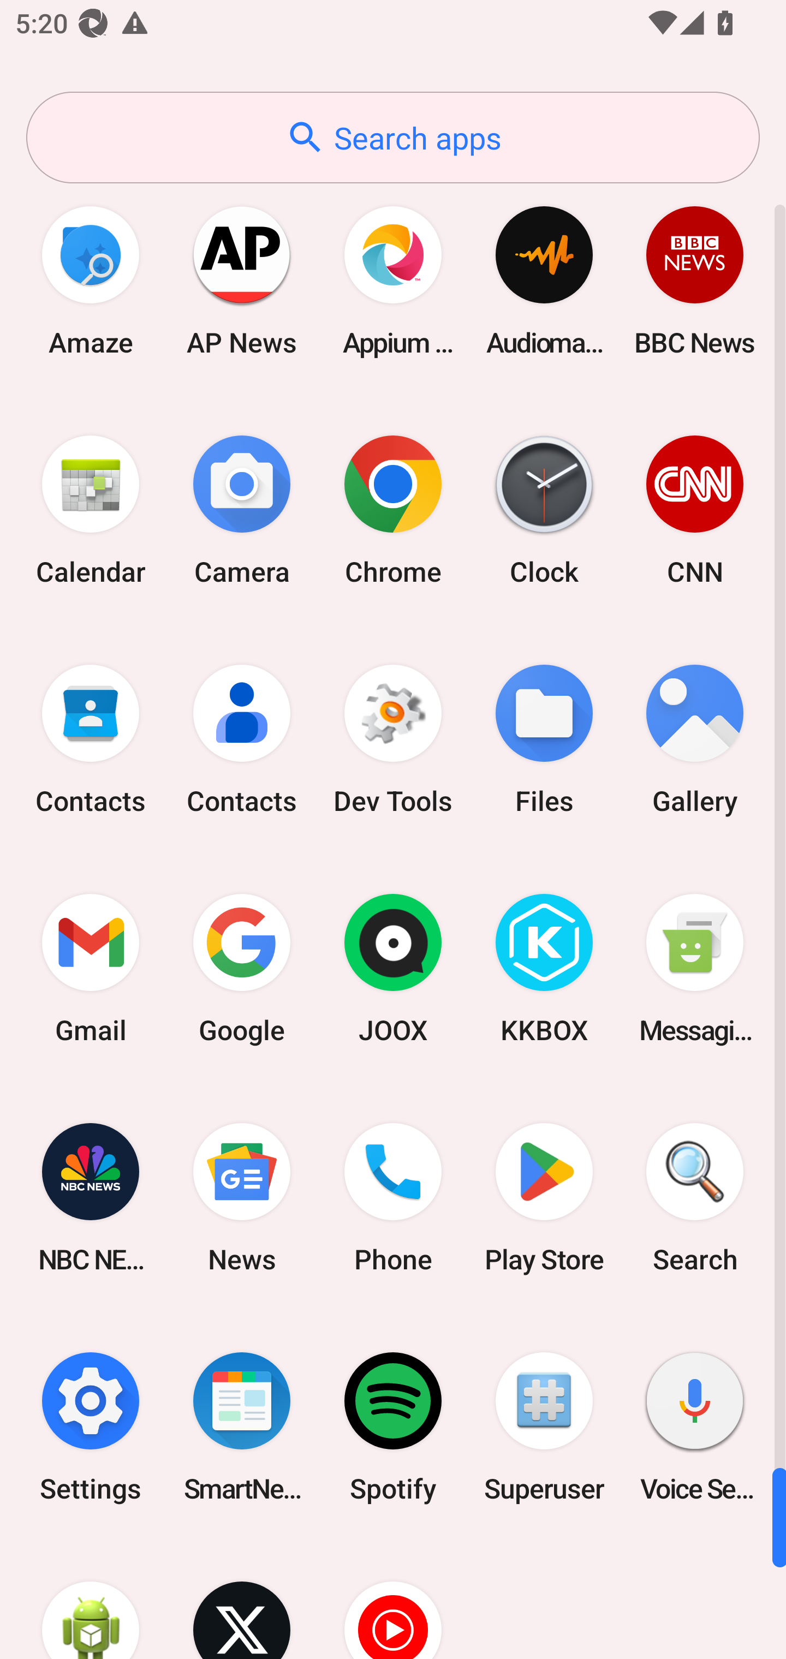 The image size is (786, 1659). I want to click on Camera, so click(242, 510).